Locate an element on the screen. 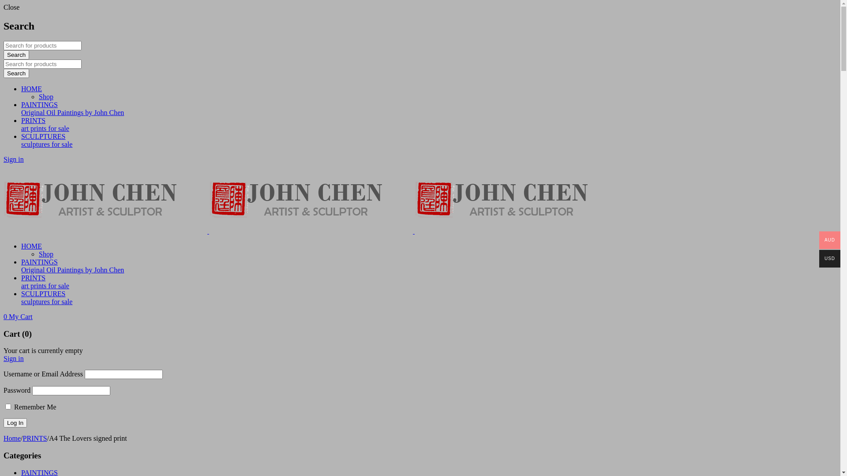 The image size is (847, 476). SCULPTURES
sculptures for sale is located at coordinates (429, 298).